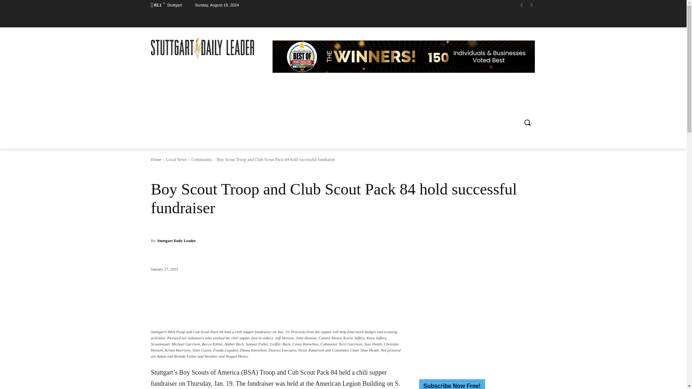  Describe the element at coordinates (176, 160) in the screenshot. I see `View all posts in Local News` at that location.